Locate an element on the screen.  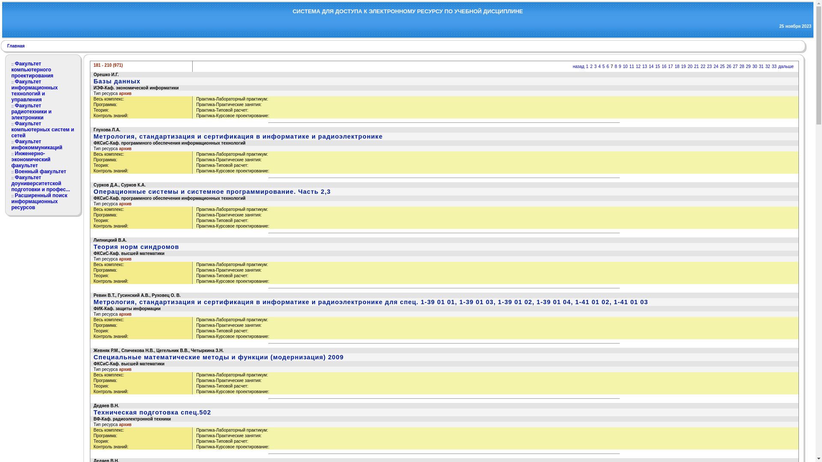
15 is located at coordinates (658, 67).